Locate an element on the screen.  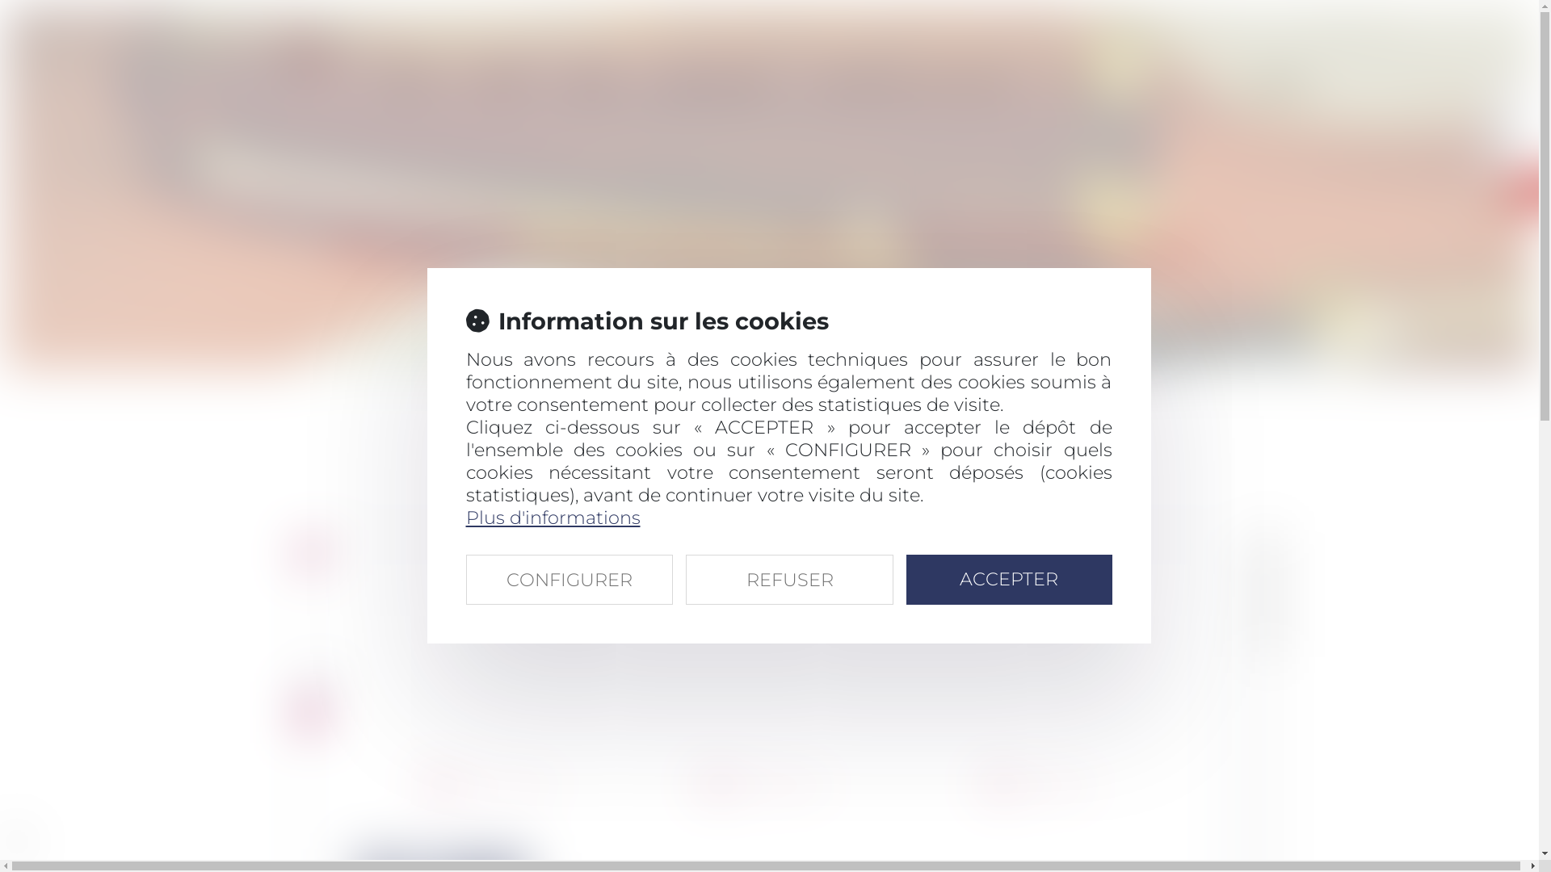
REFUSER is located at coordinates (790, 578).